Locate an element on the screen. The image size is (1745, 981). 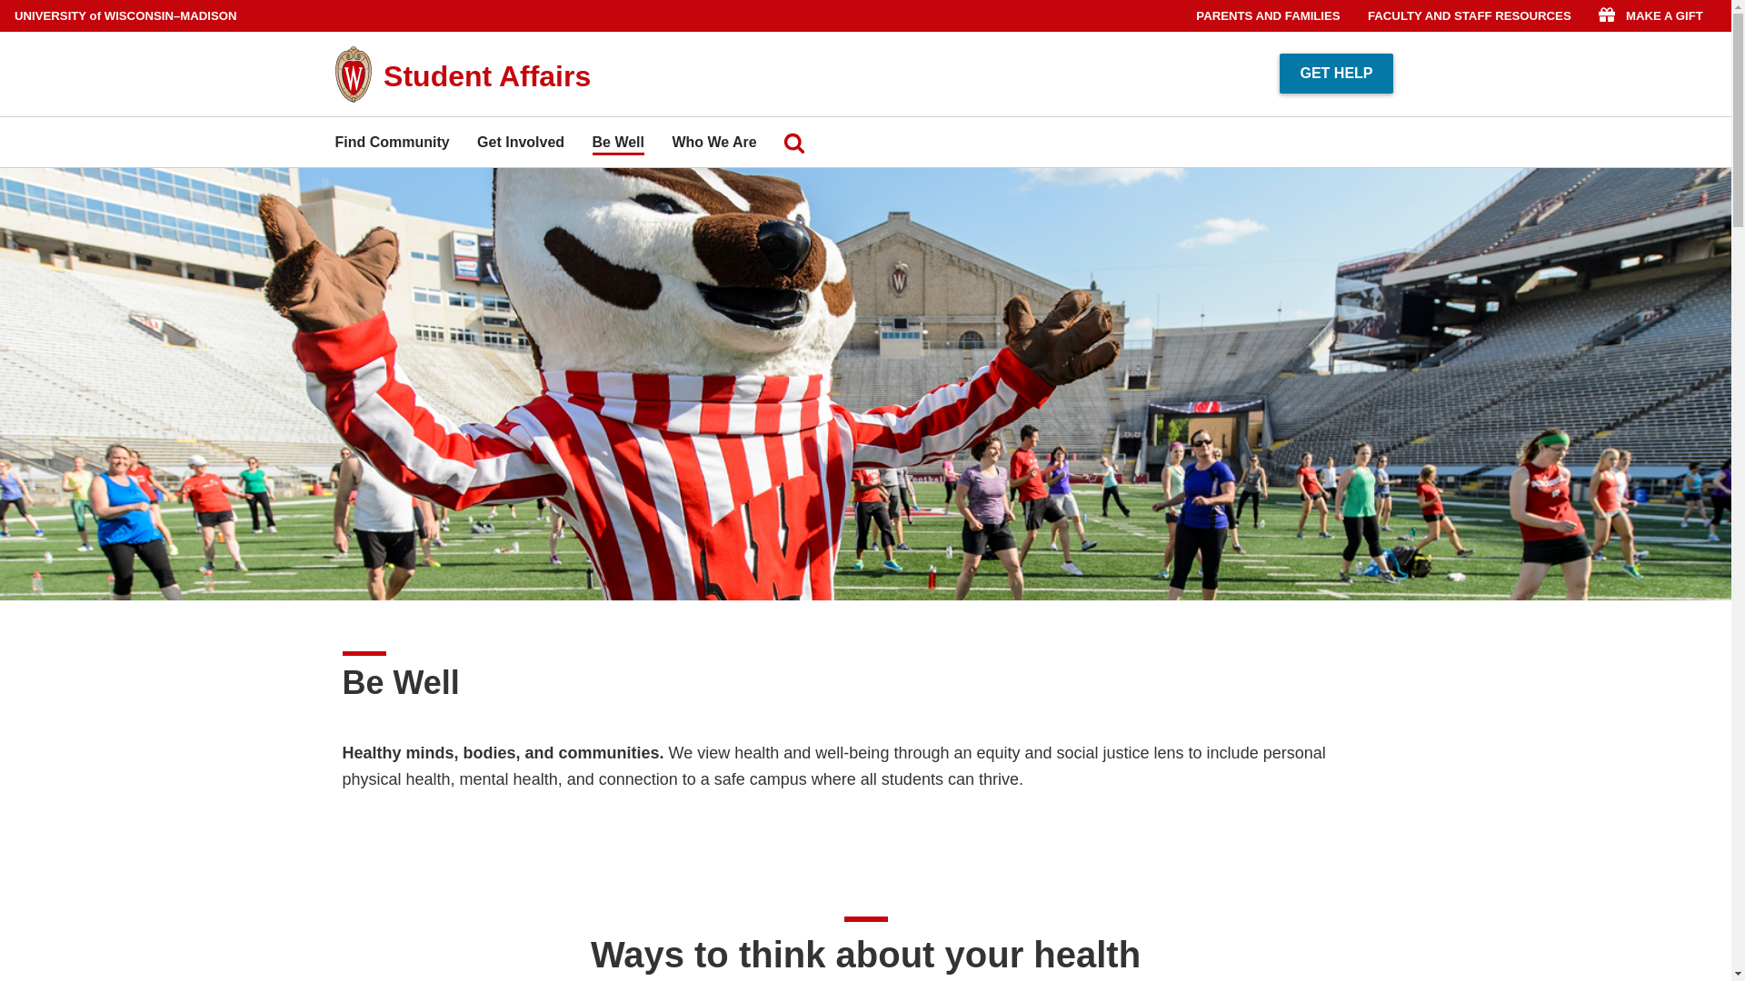
MAKE A GIFT is located at coordinates (1650, 15).